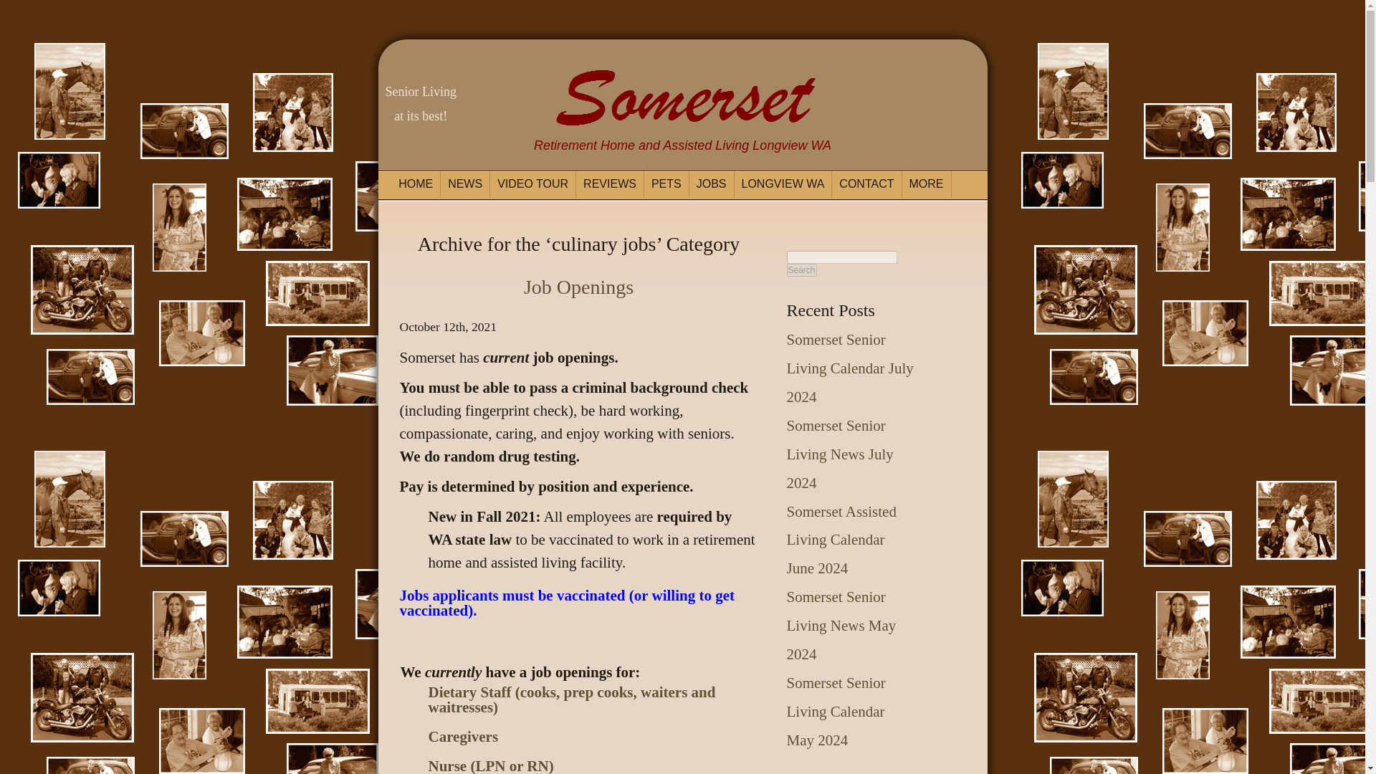 The image size is (1376, 774). I want to click on NEWS, so click(464, 183).